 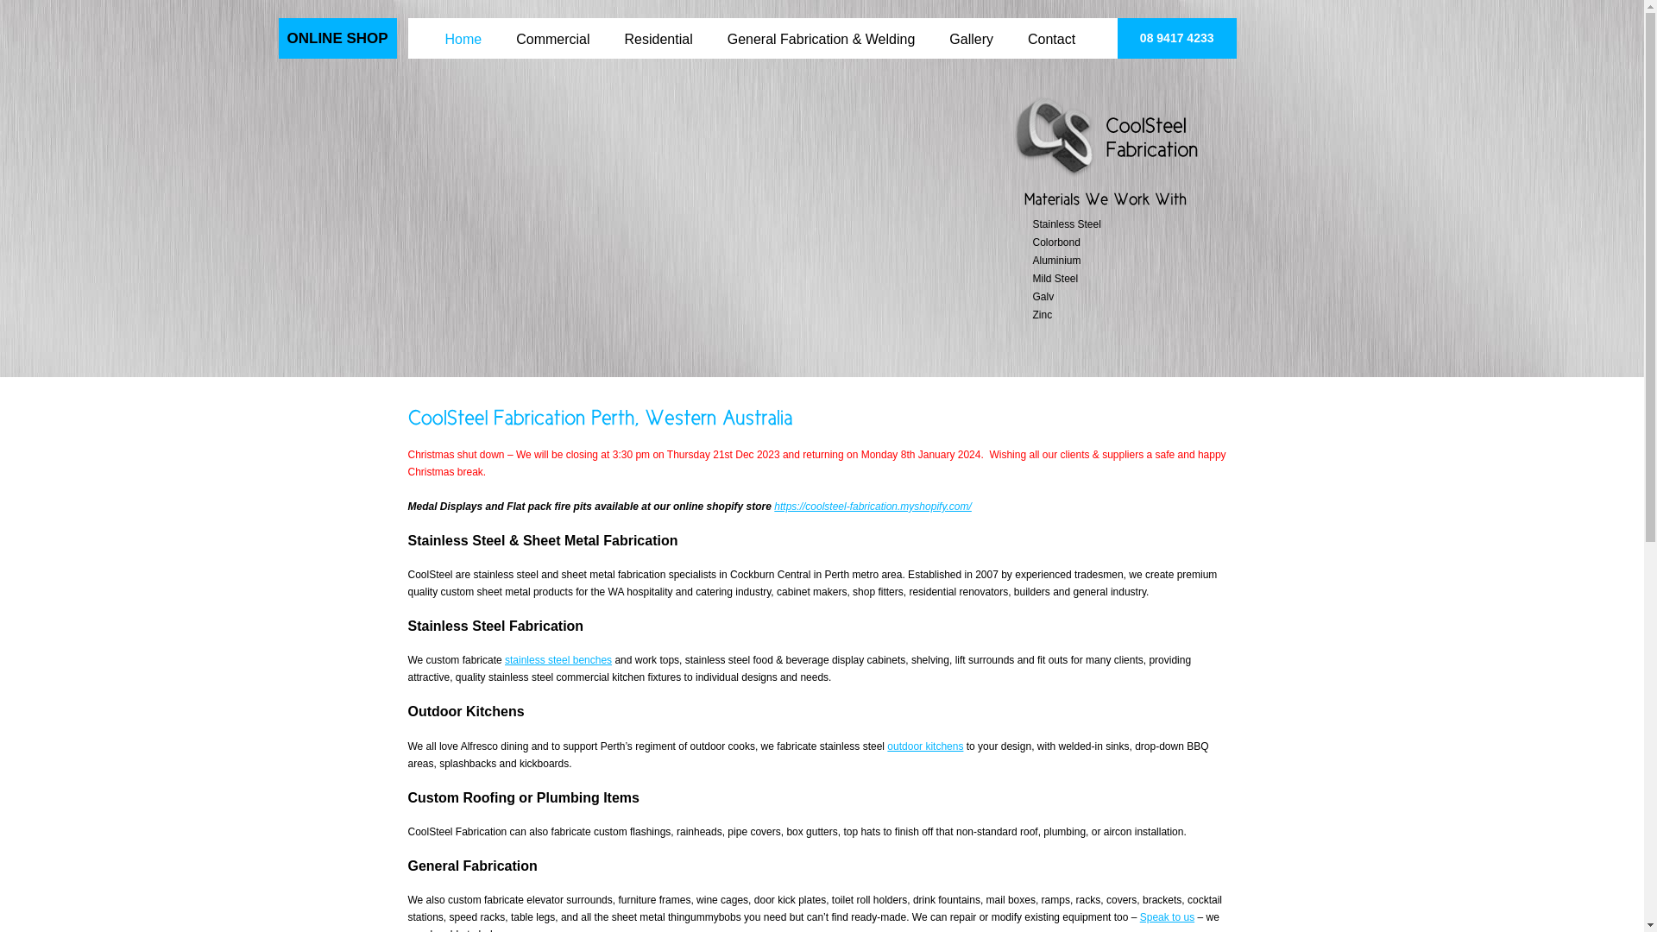 I want to click on https://coolsteel-fabrication.myshopify.com/, so click(x=873, y=507).